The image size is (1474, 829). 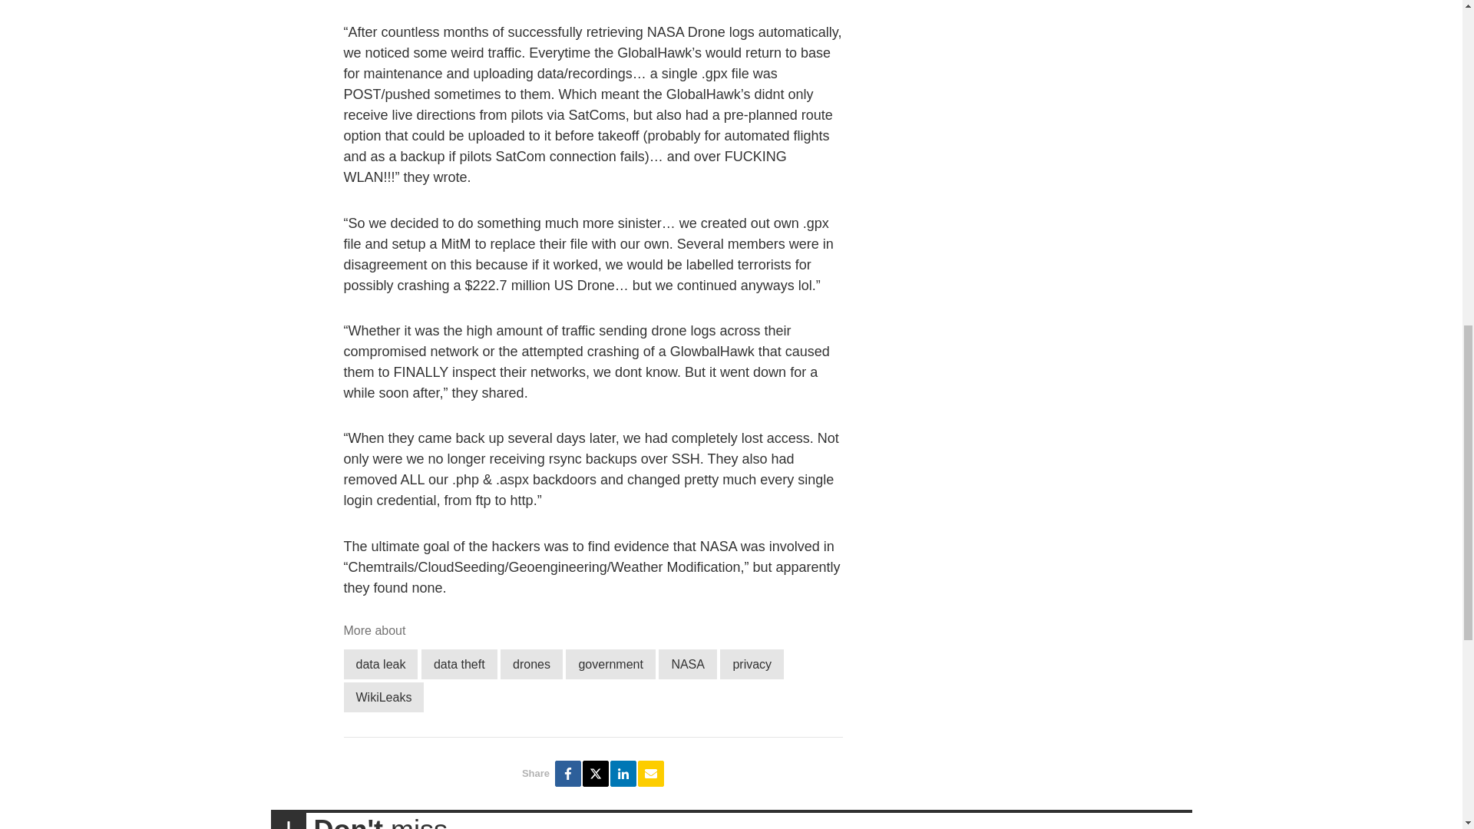 What do you see at coordinates (381, 663) in the screenshot?
I see `data leak` at bounding box center [381, 663].